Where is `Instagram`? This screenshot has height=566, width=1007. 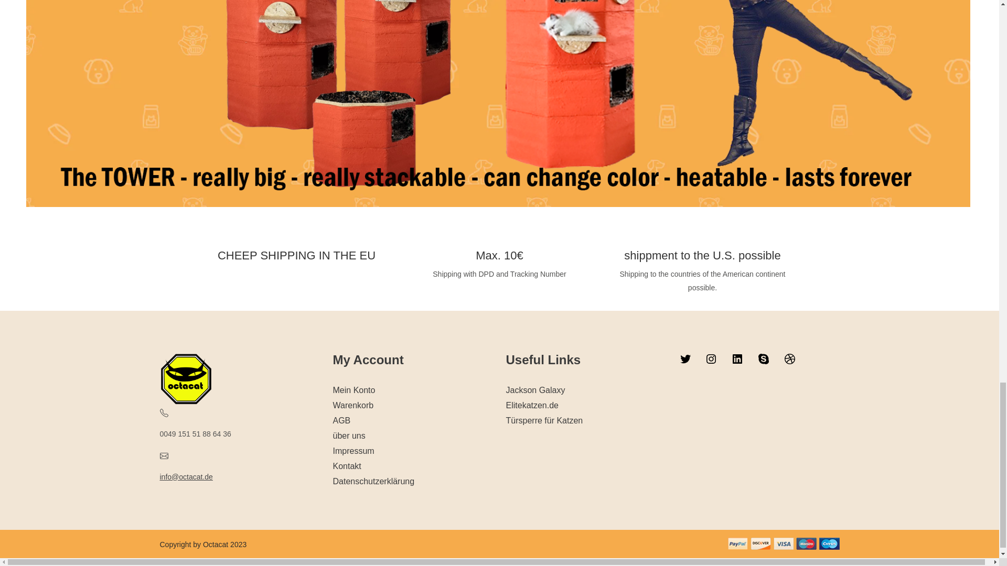 Instagram is located at coordinates (711, 358).